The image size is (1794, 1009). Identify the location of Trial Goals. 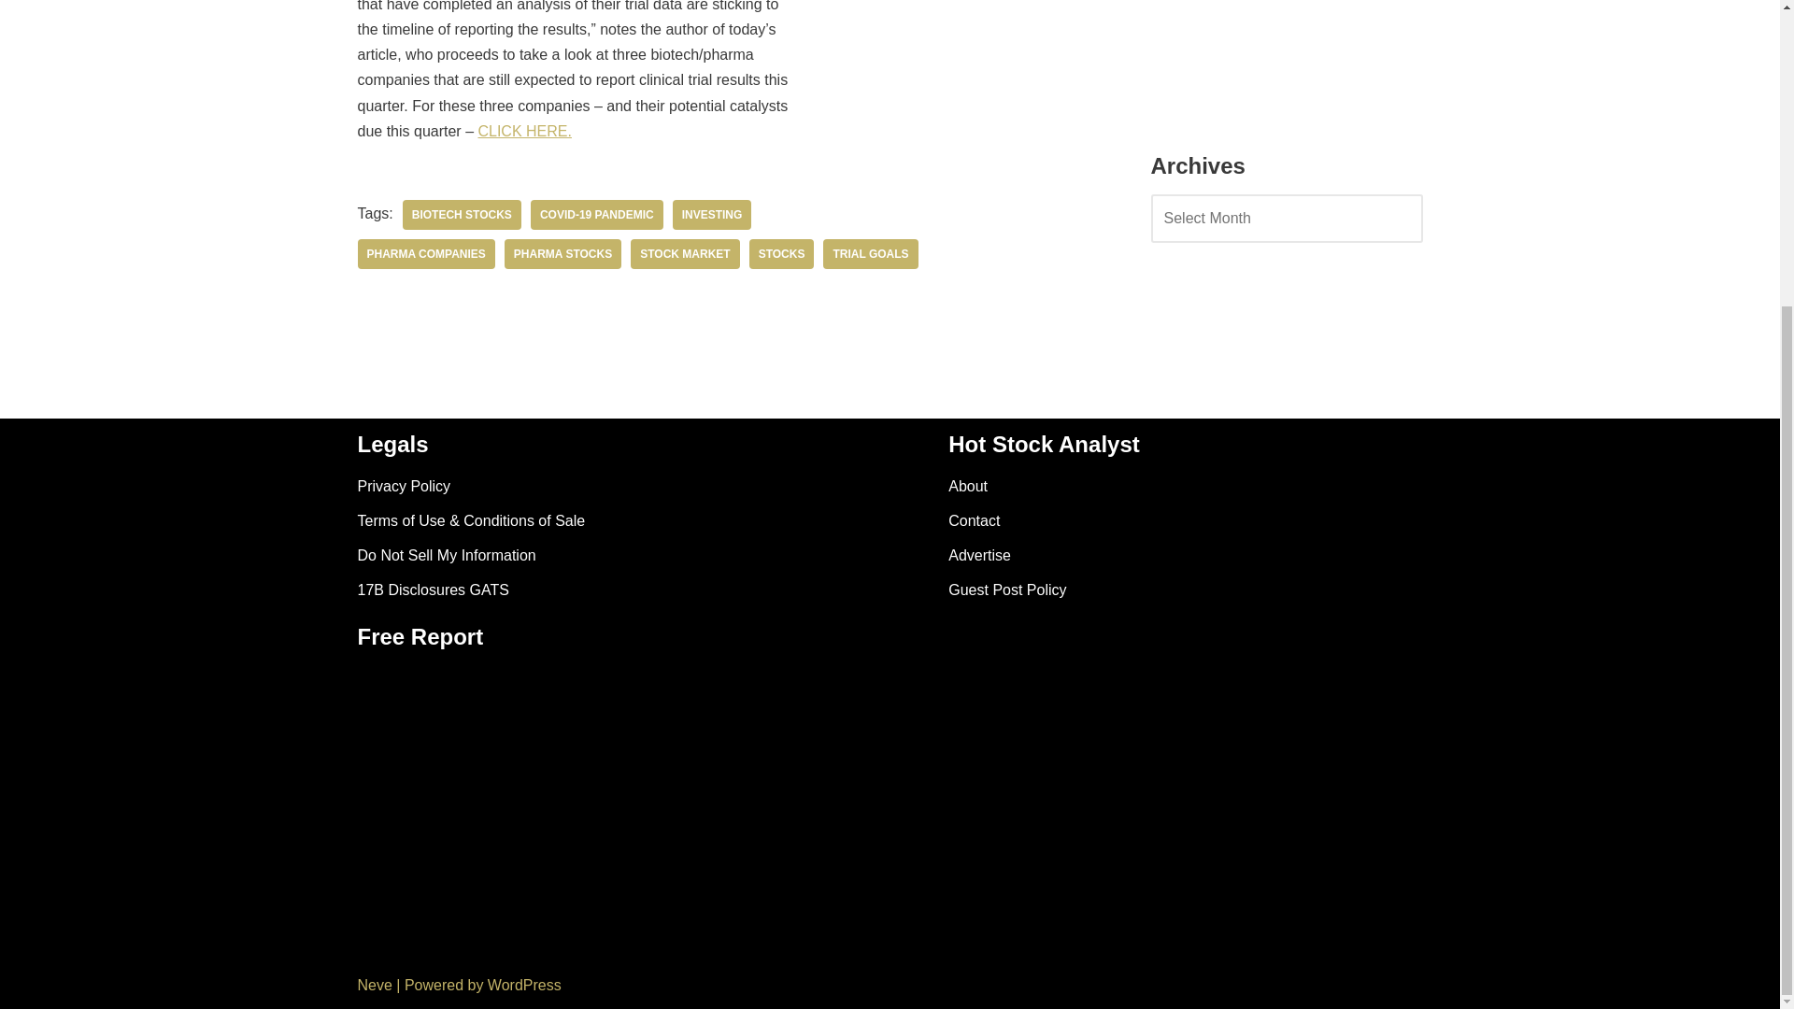
(870, 254).